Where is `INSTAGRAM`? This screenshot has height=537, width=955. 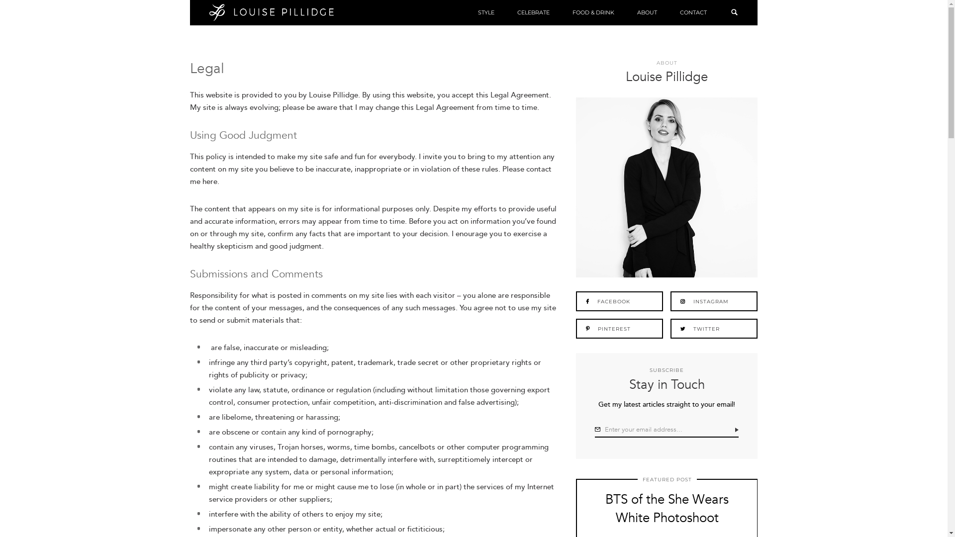
INSTAGRAM is located at coordinates (714, 301).